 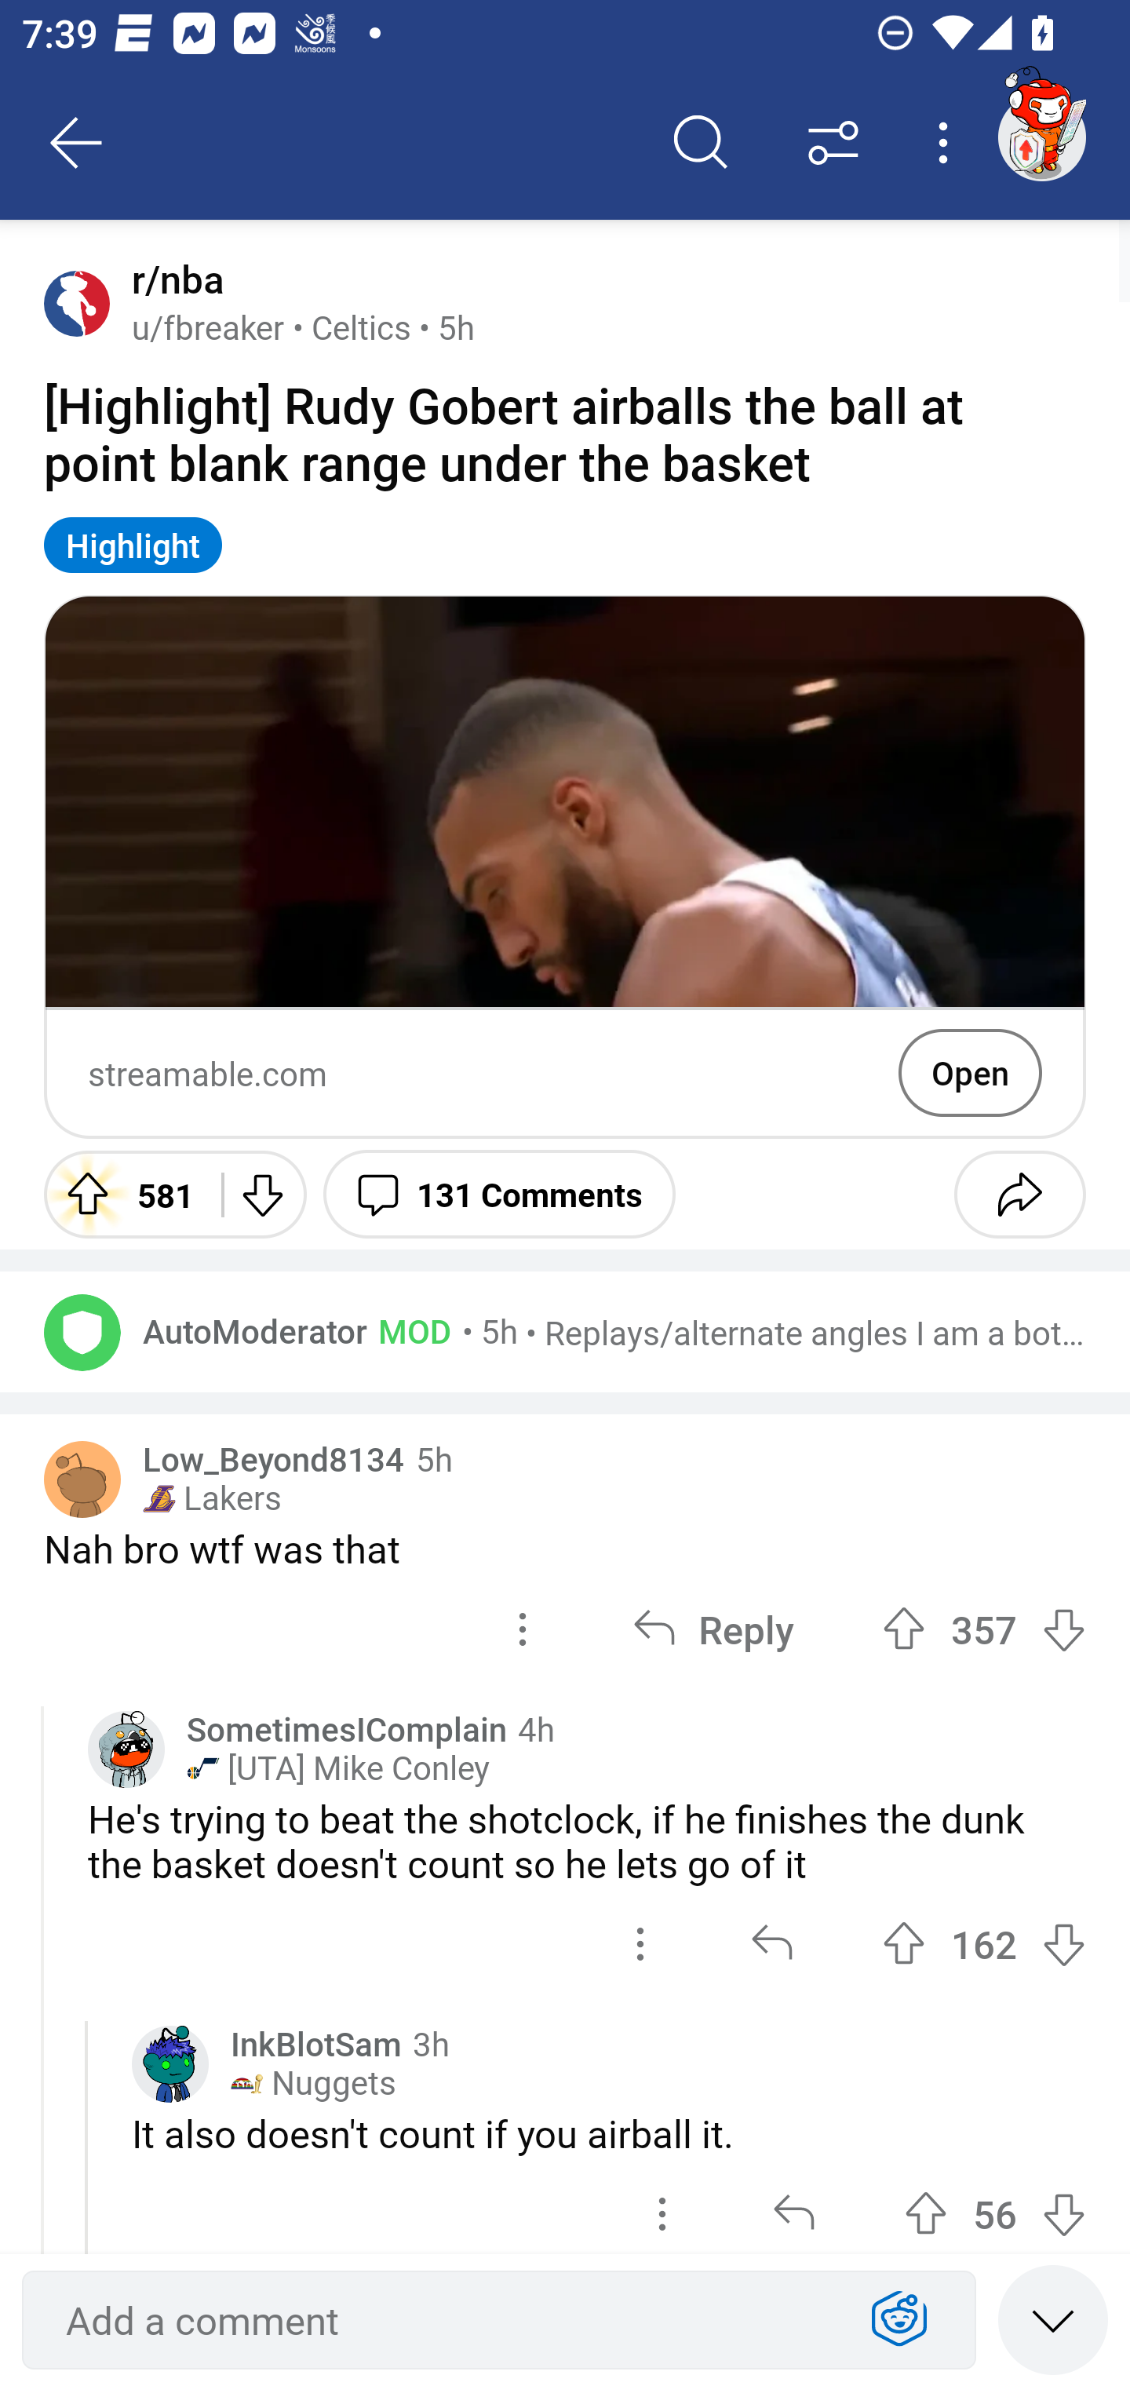 What do you see at coordinates (970, 1072) in the screenshot?
I see `Open` at bounding box center [970, 1072].